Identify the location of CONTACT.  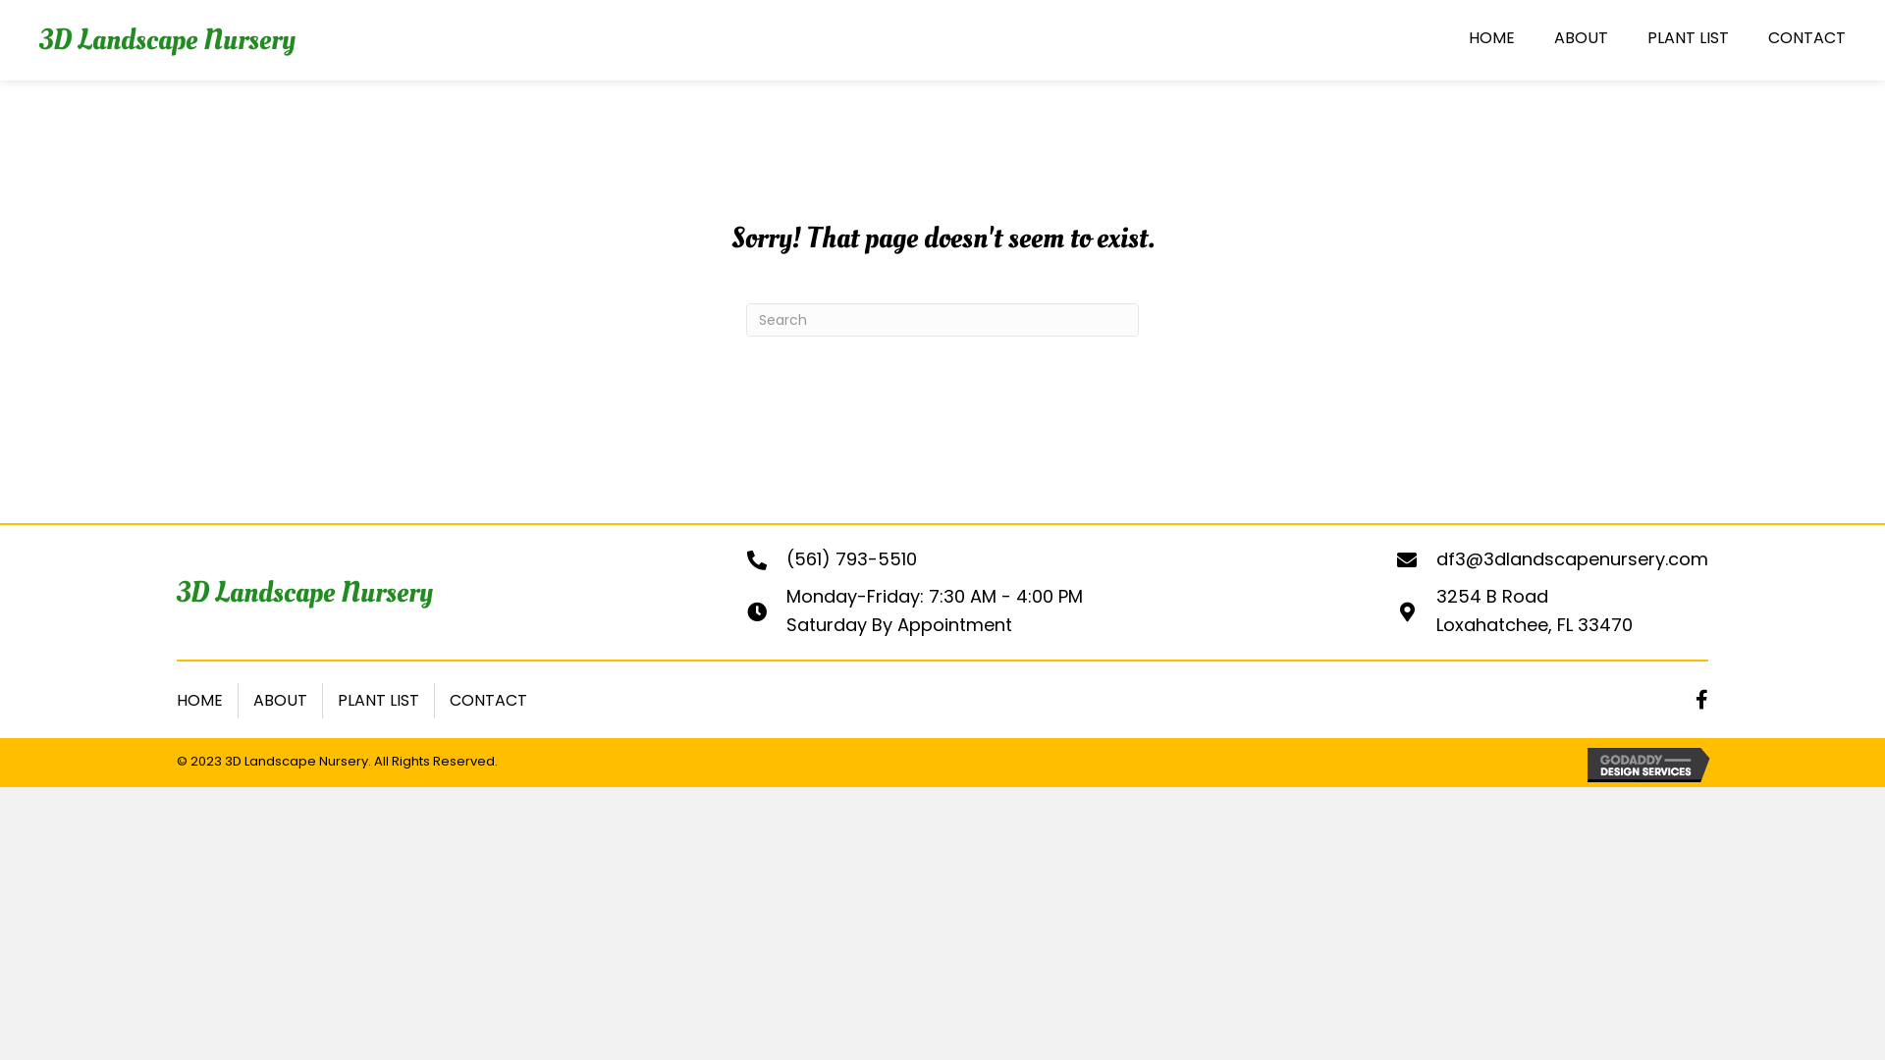
(1806, 40).